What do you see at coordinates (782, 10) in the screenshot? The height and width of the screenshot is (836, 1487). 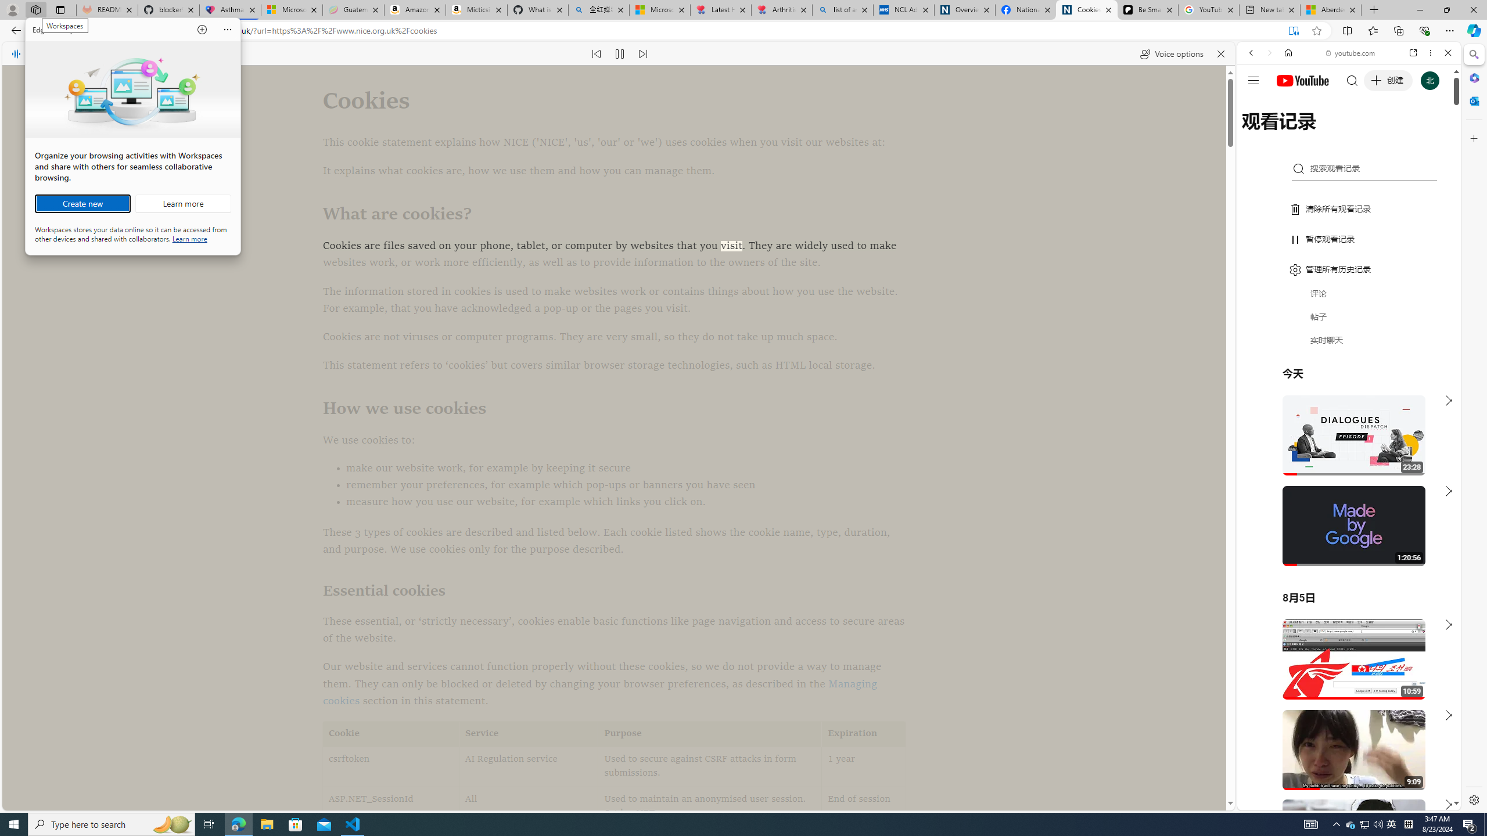 I see `ASP.NET_SessionId` at bounding box center [782, 10].